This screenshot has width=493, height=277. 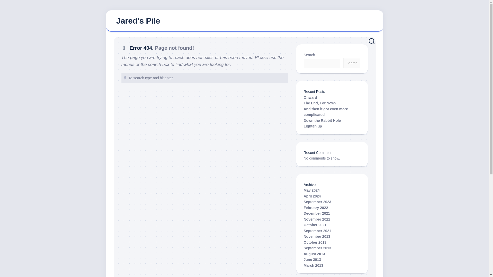 What do you see at coordinates (320, 103) in the screenshot?
I see `The End, For Now?` at bounding box center [320, 103].